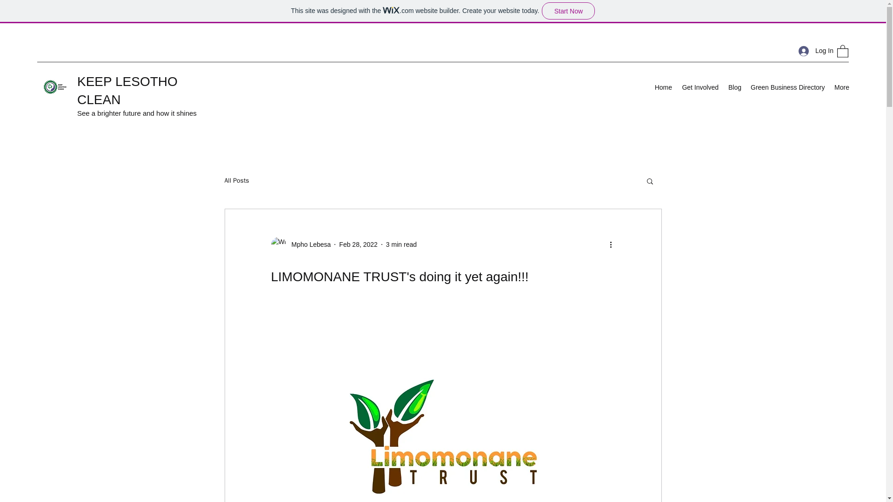  Describe the element at coordinates (813, 51) in the screenshot. I see `Log In` at that location.